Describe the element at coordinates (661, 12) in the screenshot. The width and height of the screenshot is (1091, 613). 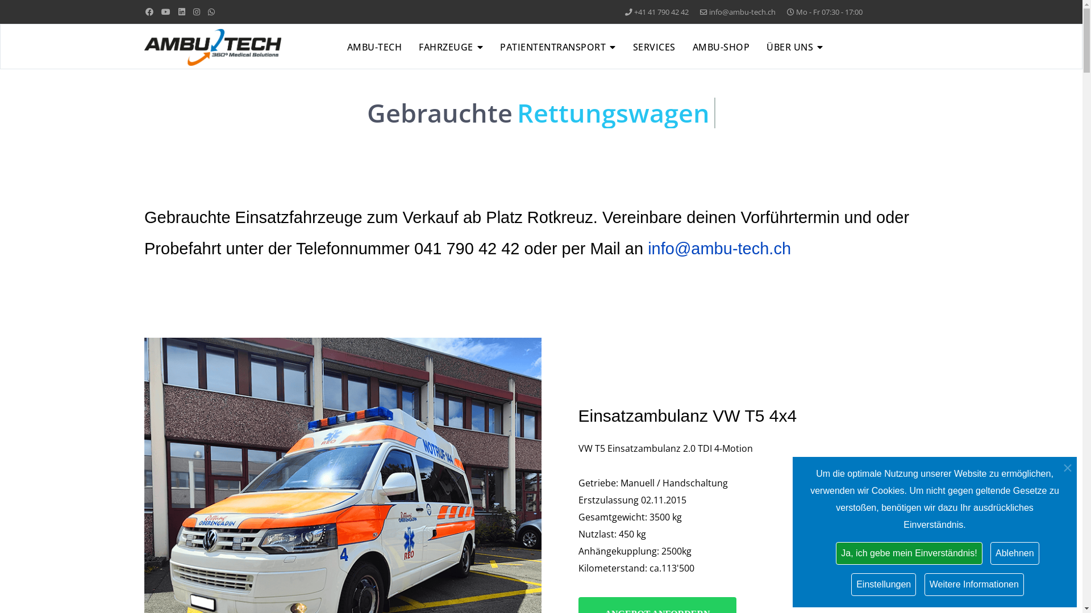
I see `+41 41 790 42 42` at that location.